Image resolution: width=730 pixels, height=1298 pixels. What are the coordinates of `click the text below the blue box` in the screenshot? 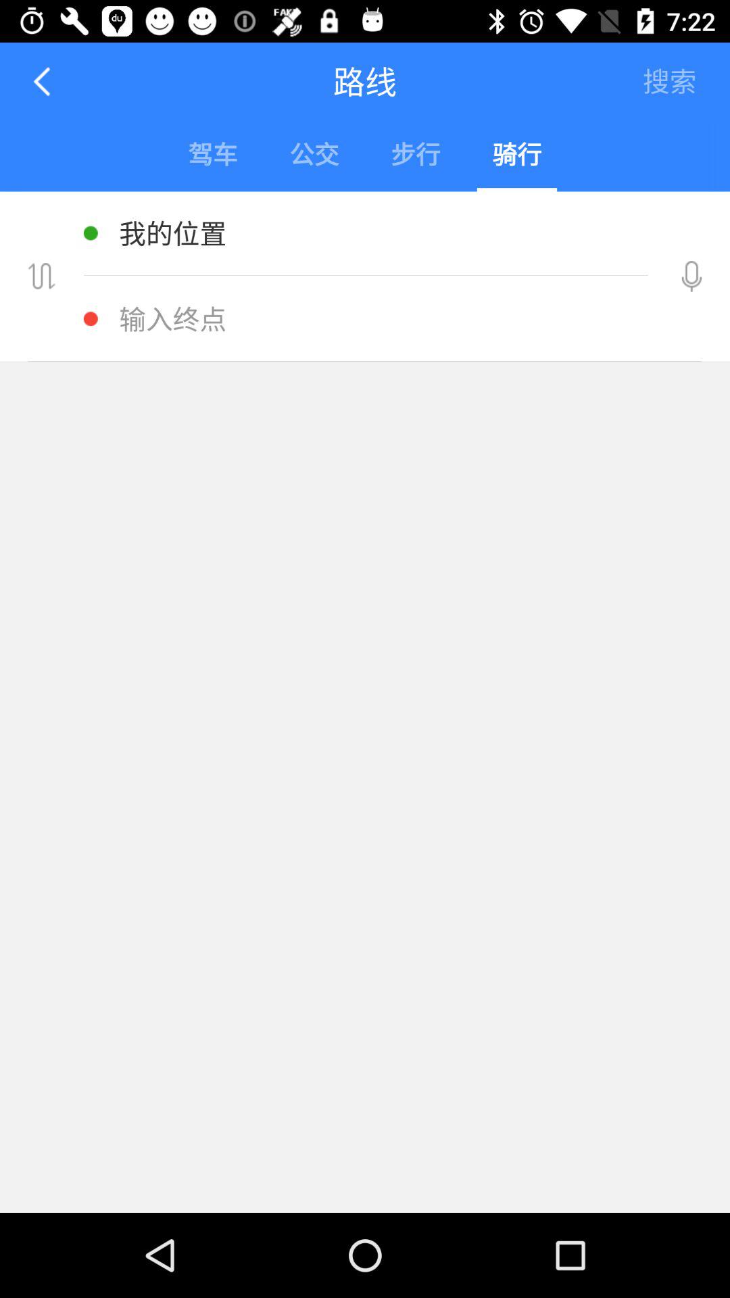 It's located at (368, 234).